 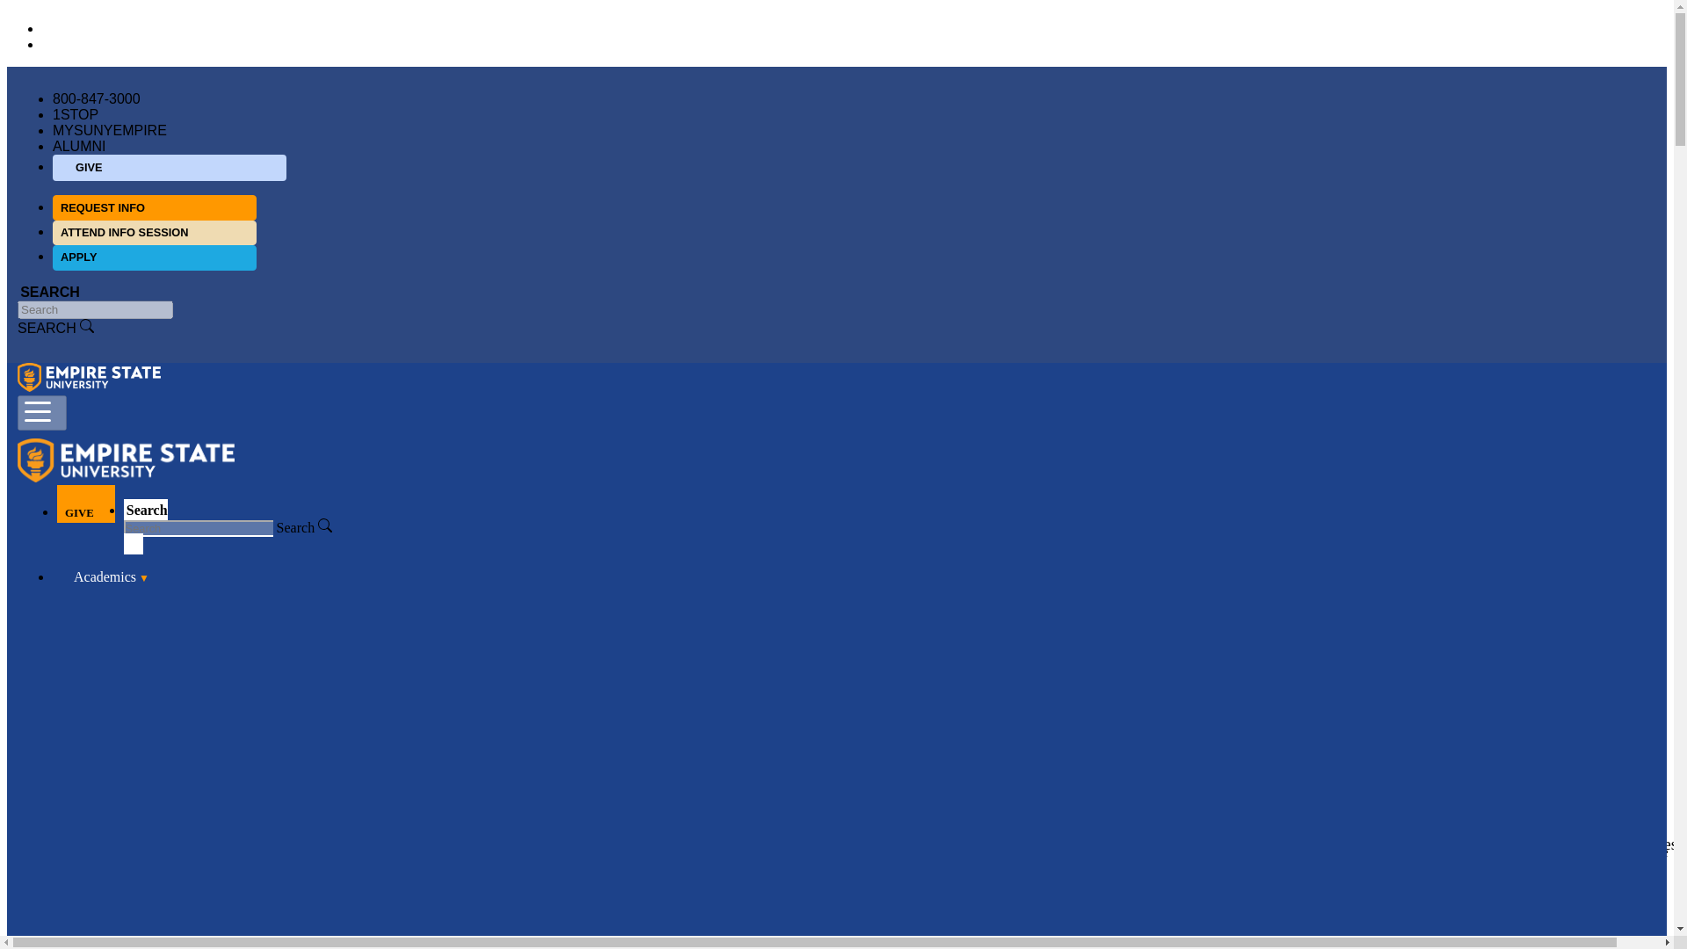 What do you see at coordinates (75, 114) in the screenshot?
I see `1STOP` at bounding box center [75, 114].